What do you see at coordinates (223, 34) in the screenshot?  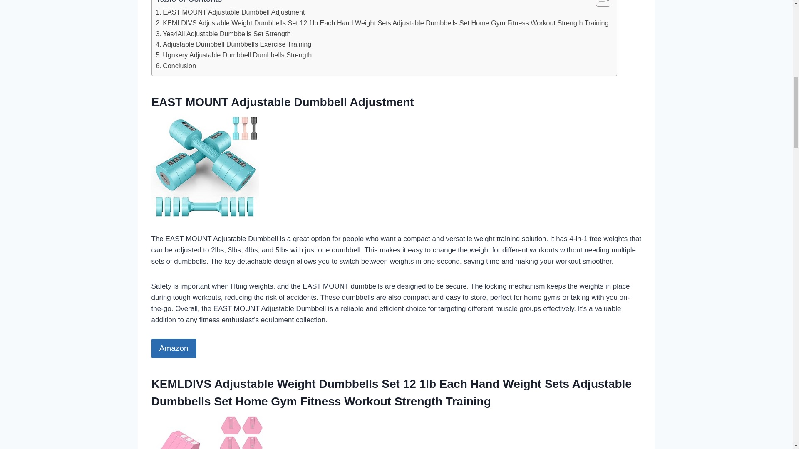 I see `Yes4All Adjustable Dumbbells Set Strength` at bounding box center [223, 34].